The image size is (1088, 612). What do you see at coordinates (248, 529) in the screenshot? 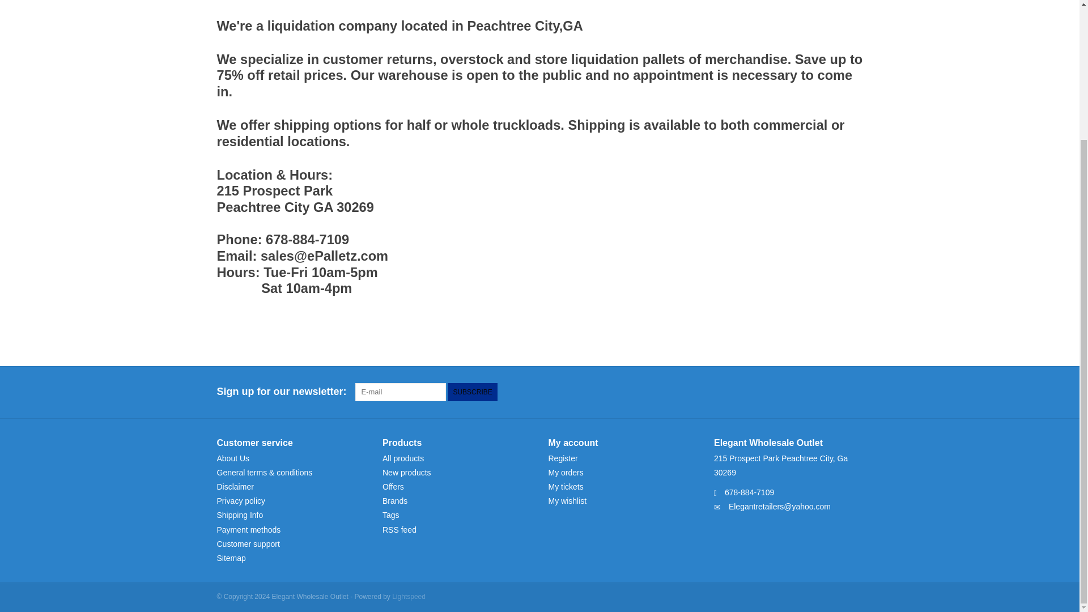
I see `Payment methods` at bounding box center [248, 529].